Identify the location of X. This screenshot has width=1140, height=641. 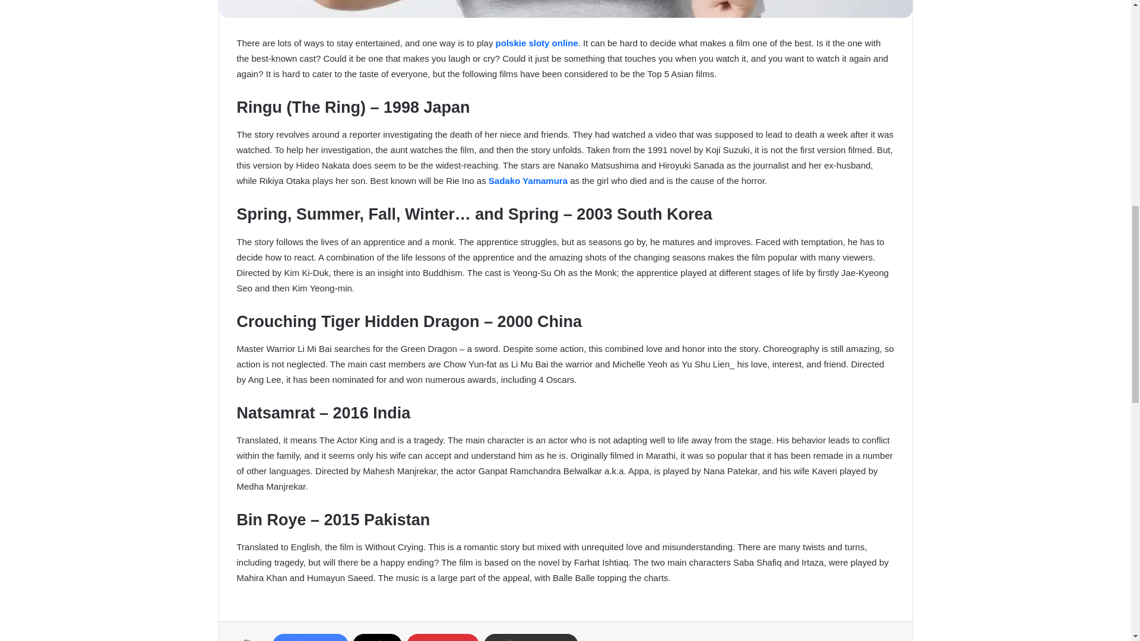
(377, 637).